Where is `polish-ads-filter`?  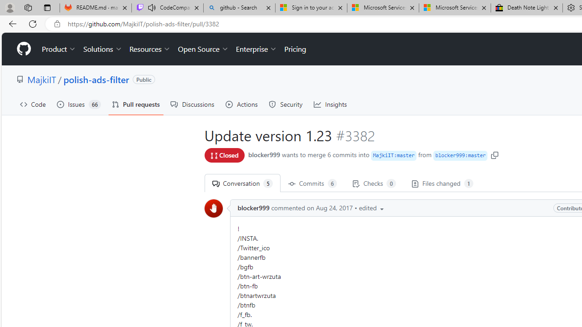
polish-ads-filter is located at coordinates (96, 79).